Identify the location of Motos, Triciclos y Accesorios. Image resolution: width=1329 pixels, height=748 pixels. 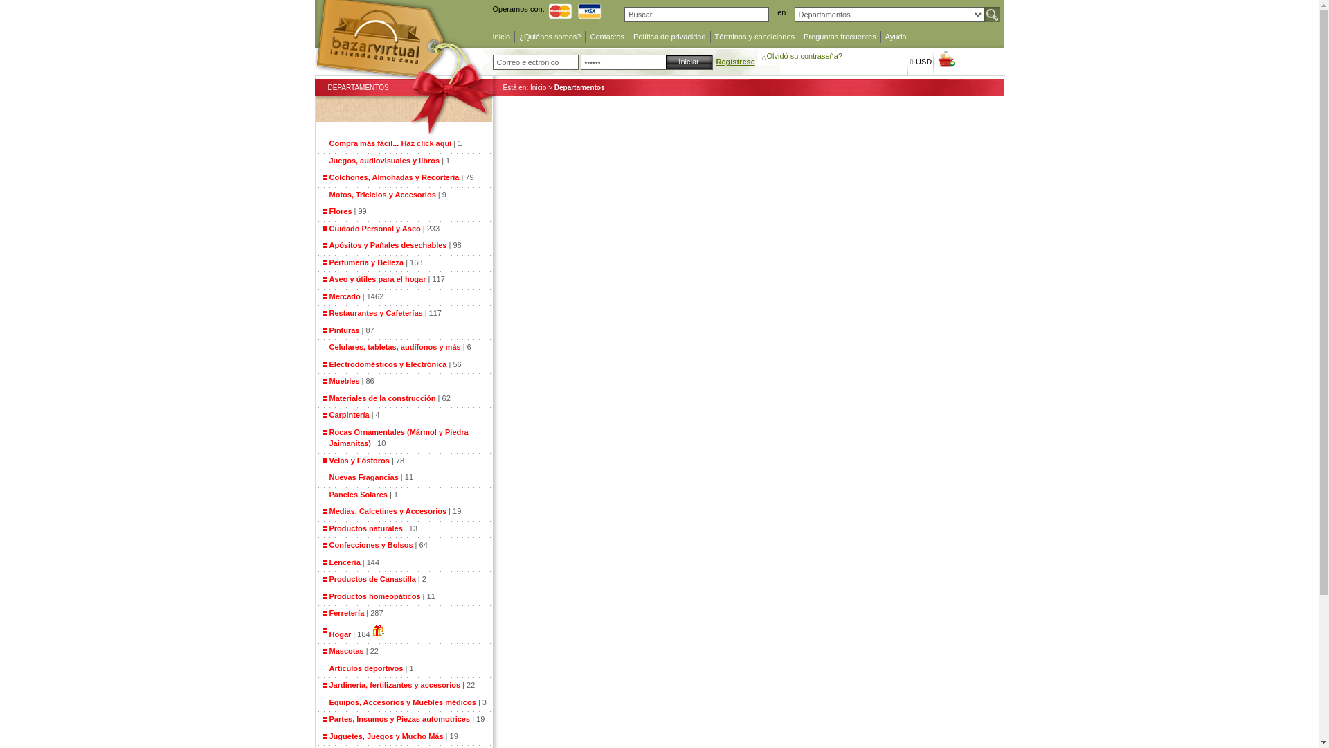
(383, 194).